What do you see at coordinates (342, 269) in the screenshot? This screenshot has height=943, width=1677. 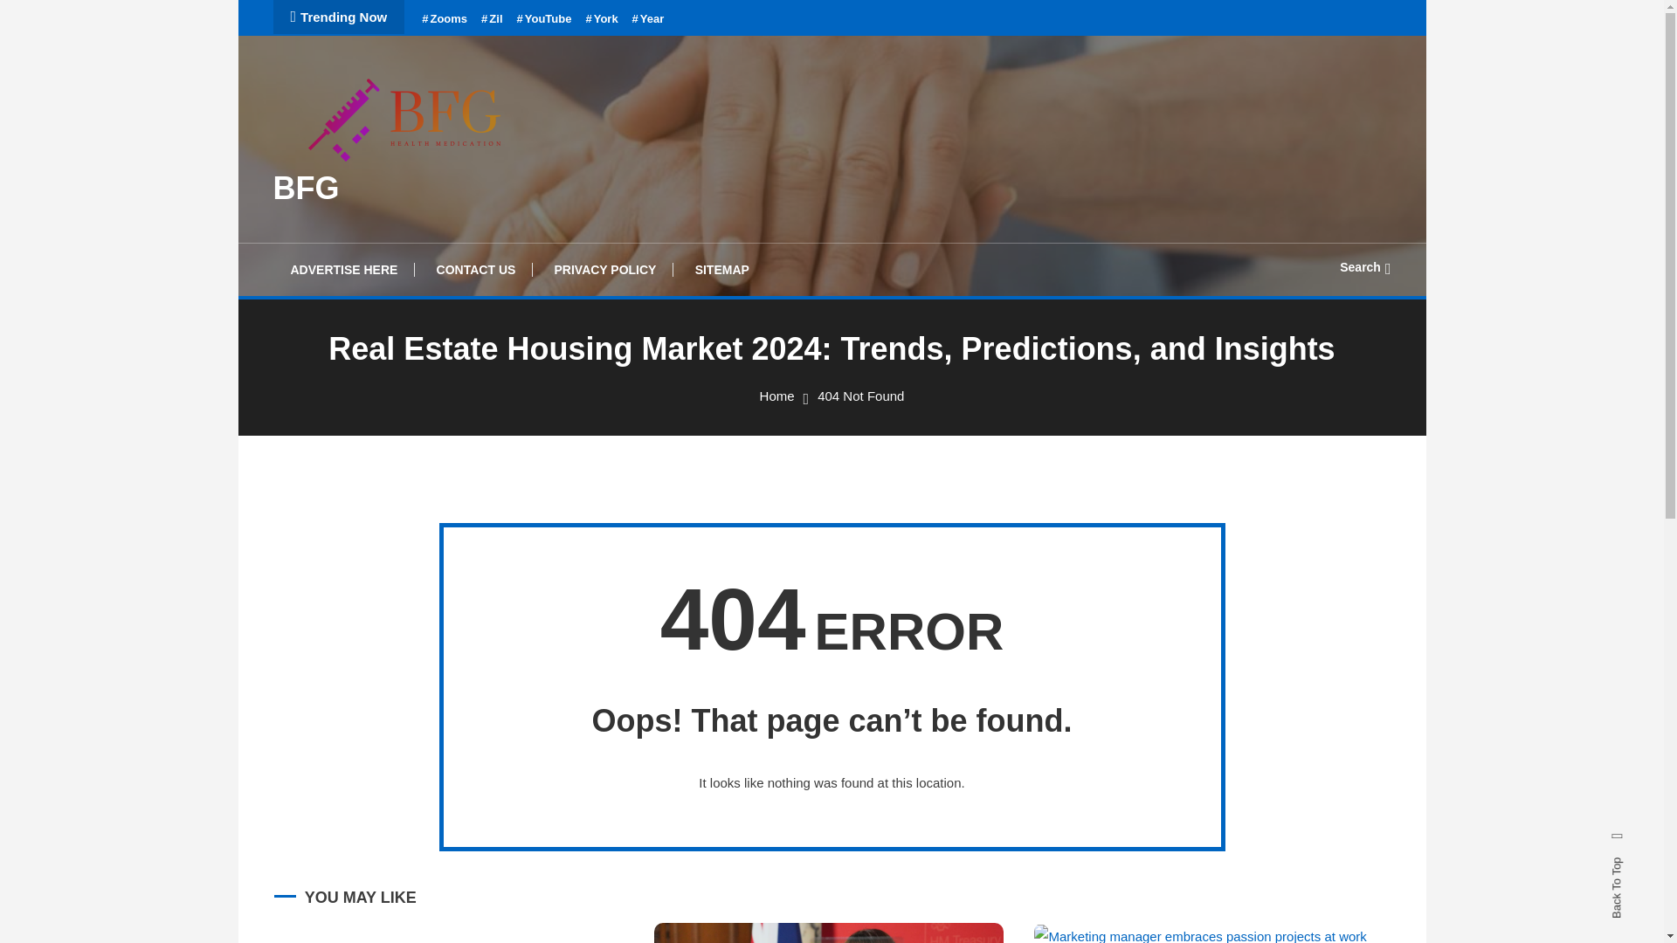 I see `ADVERTISE HERE` at bounding box center [342, 269].